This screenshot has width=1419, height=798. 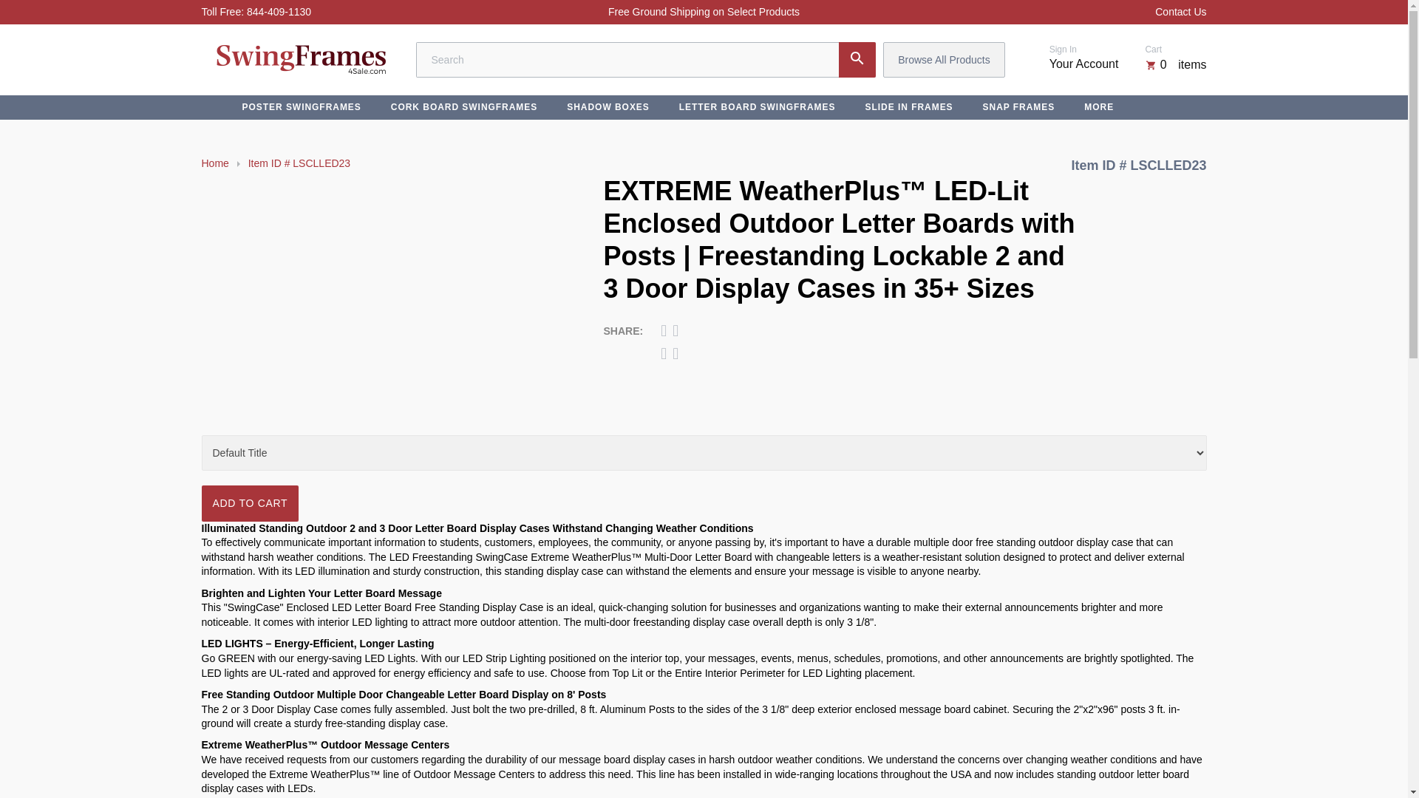 I want to click on Contact Us, so click(x=1180, y=12).